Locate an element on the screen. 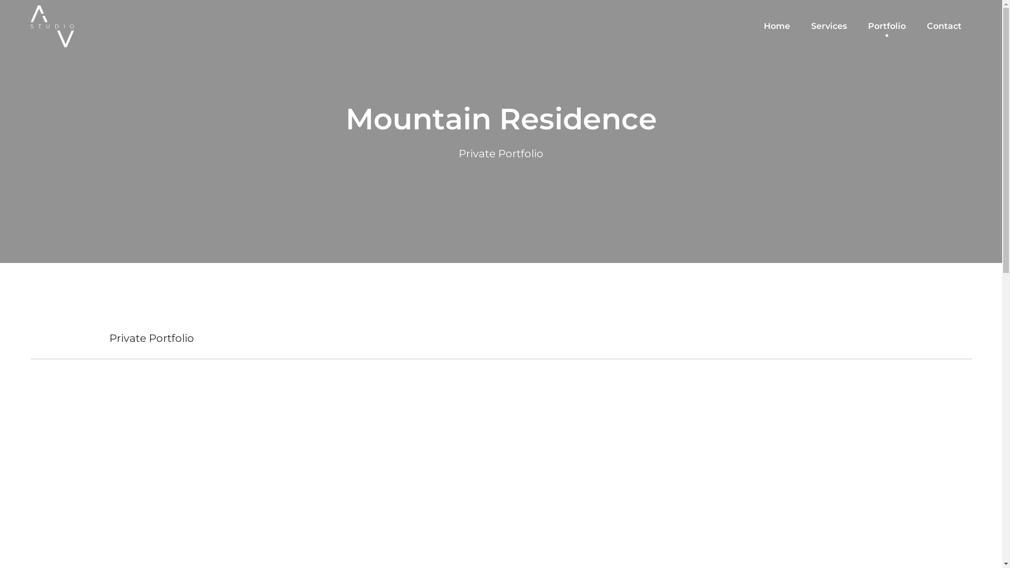 This screenshot has width=1010, height=568. Home is located at coordinates (777, 26).